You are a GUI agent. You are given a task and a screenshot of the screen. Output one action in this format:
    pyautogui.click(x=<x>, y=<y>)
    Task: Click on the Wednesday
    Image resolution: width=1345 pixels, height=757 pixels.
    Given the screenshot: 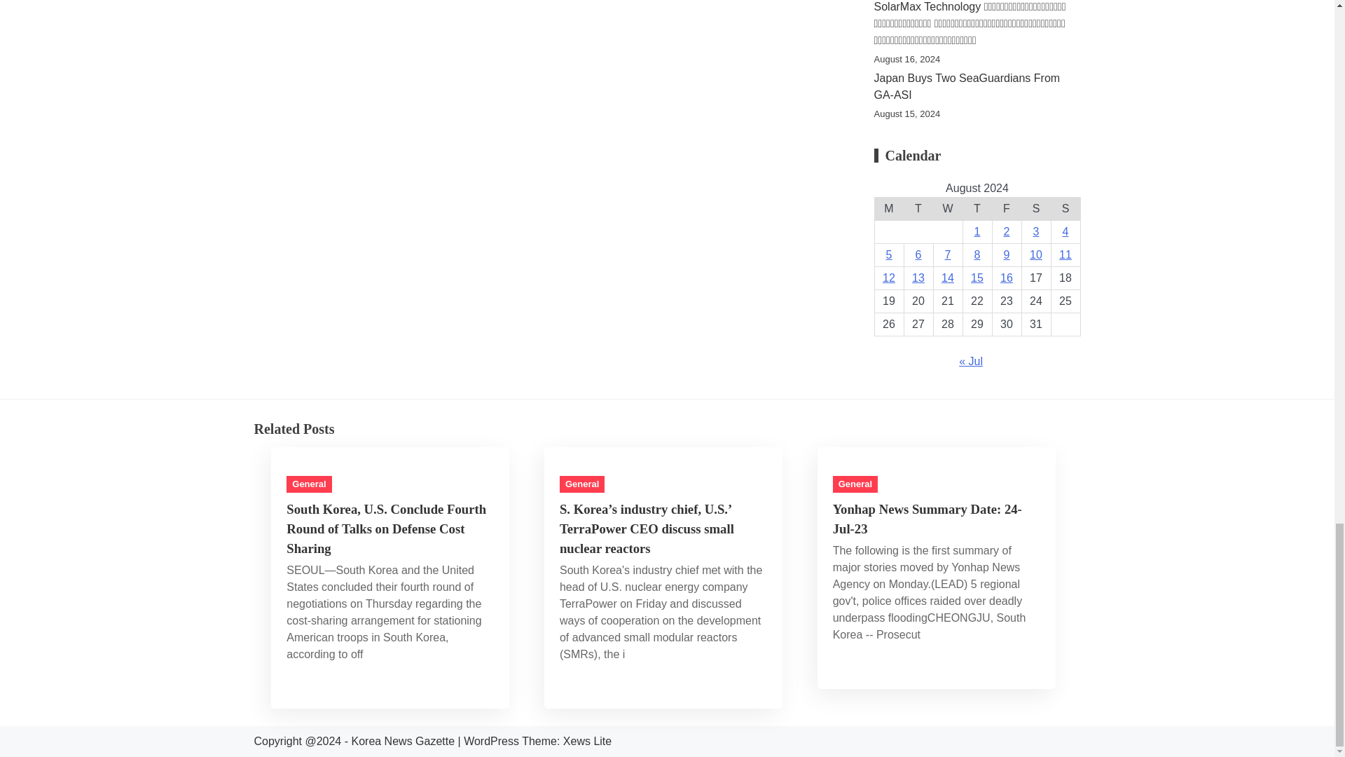 What is the action you would take?
    pyautogui.click(x=948, y=209)
    